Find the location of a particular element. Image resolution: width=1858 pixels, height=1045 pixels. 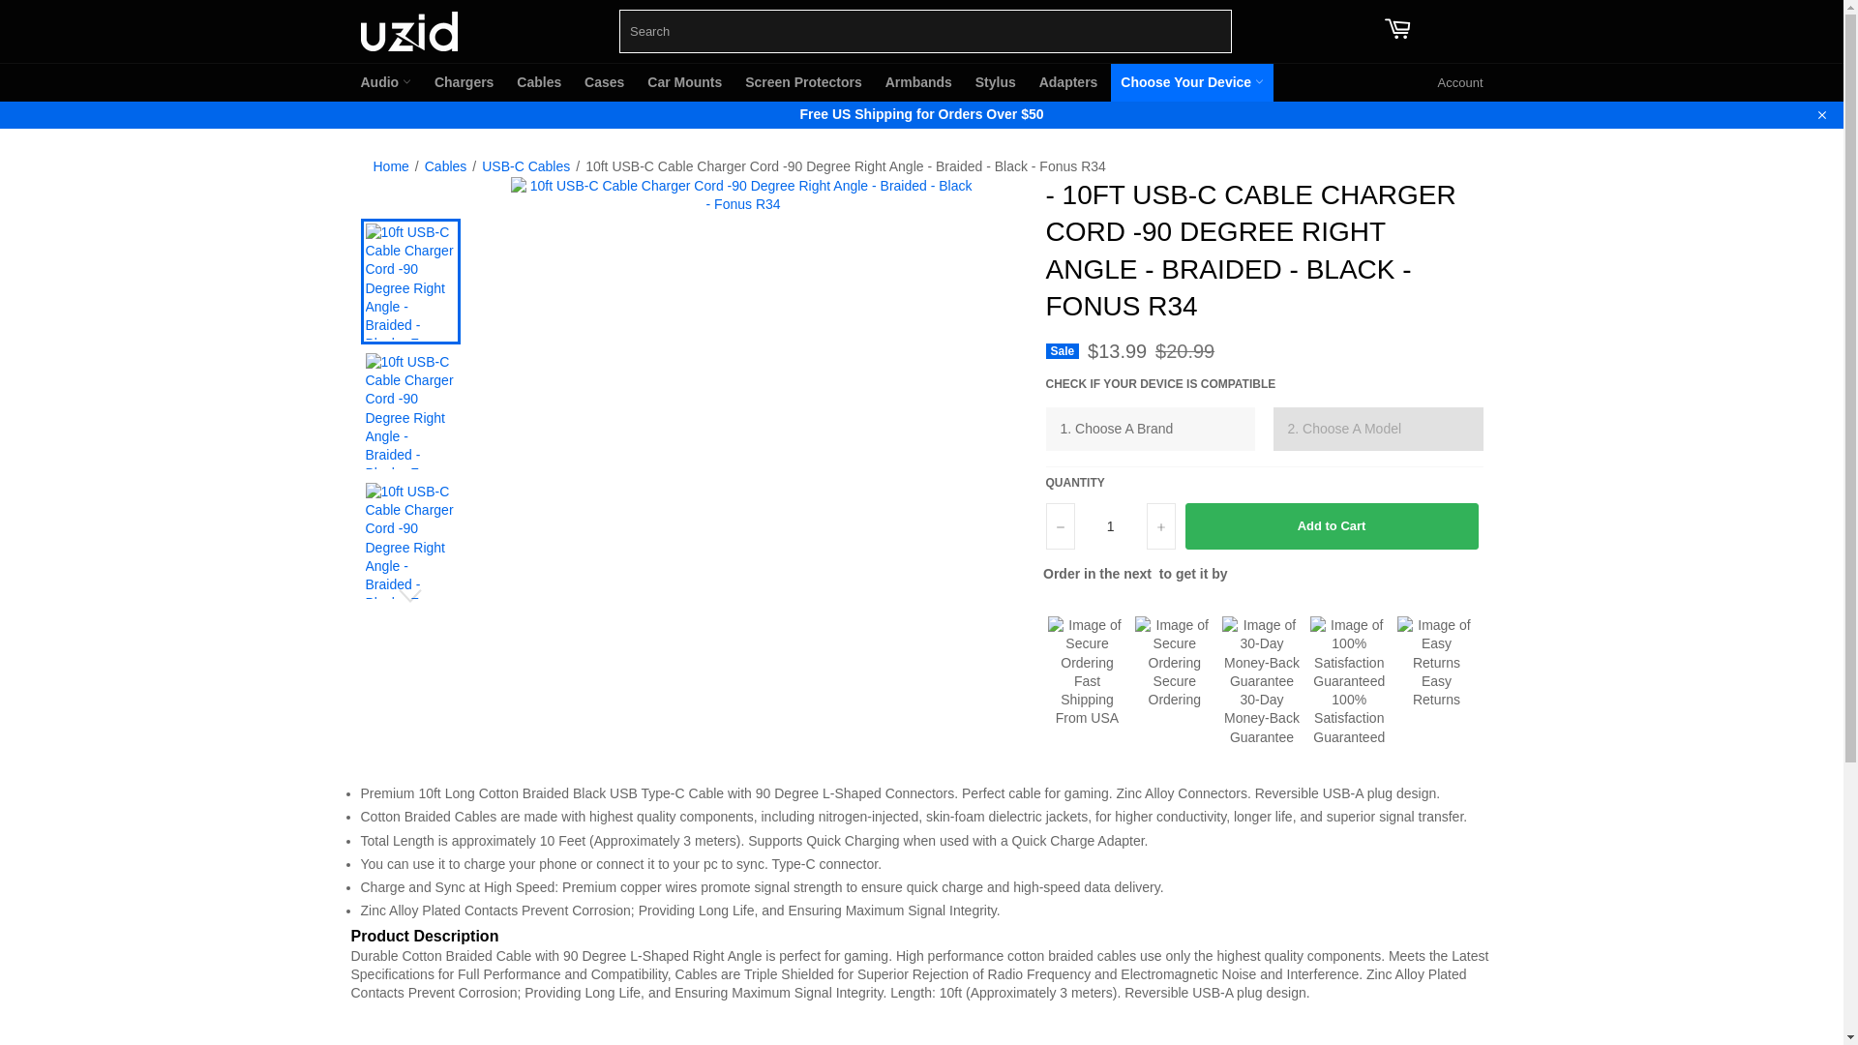

Car Mounts is located at coordinates (684, 81).